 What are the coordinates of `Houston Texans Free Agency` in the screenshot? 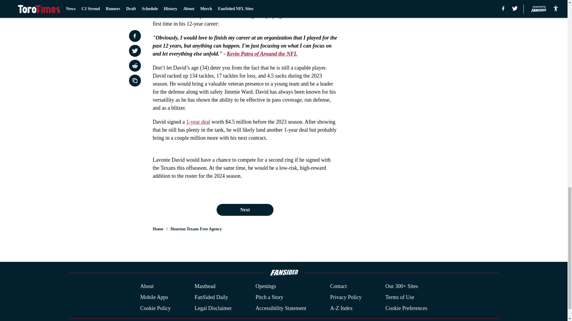 It's located at (196, 229).